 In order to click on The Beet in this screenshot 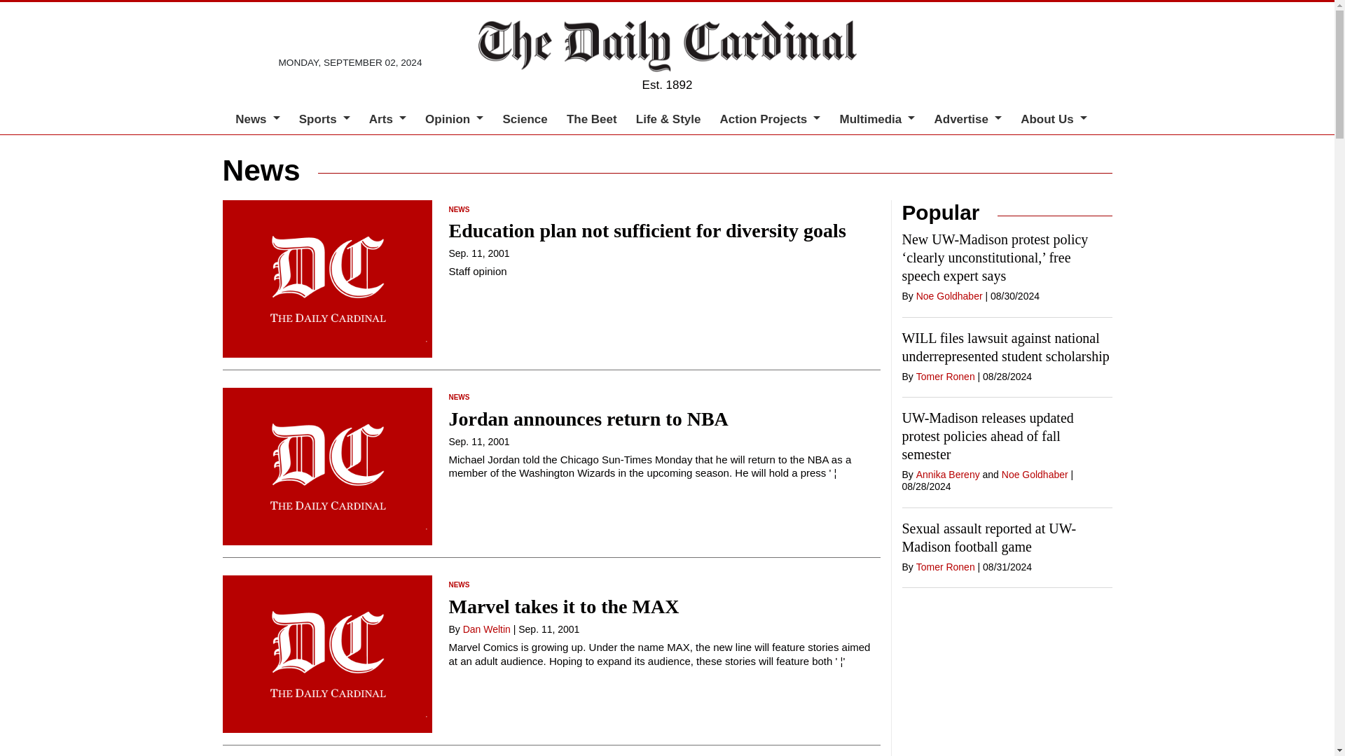, I will do `click(591, 119)`.